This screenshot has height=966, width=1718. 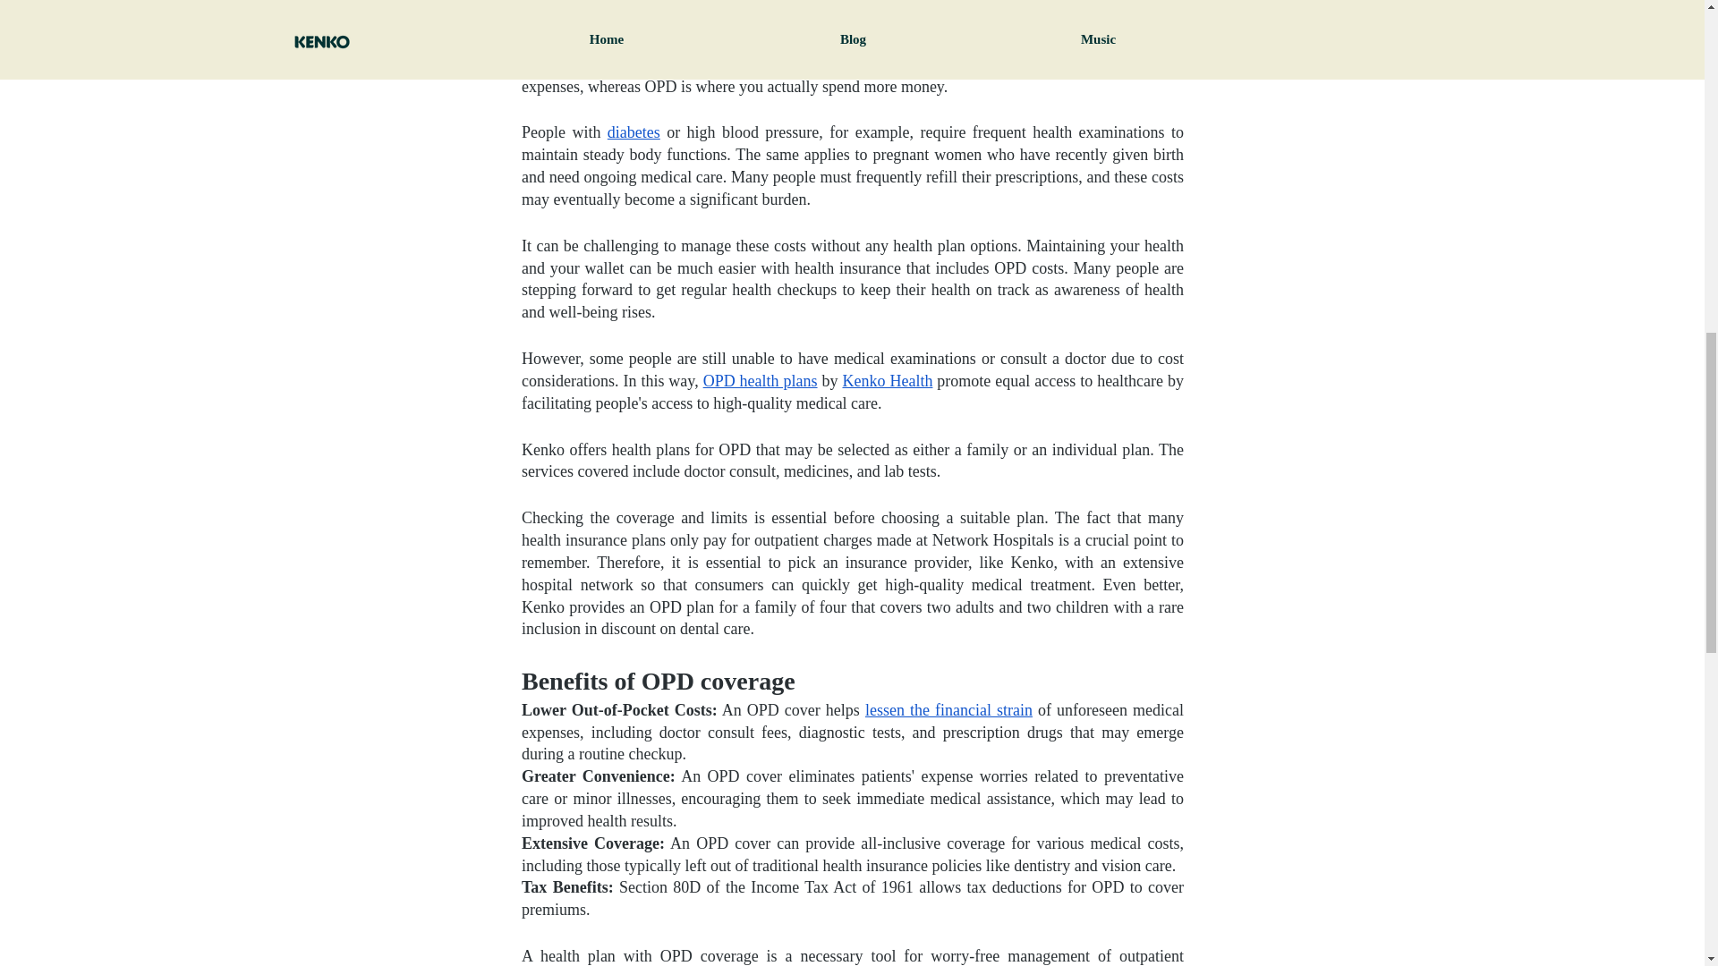 I want to click on Kenko Health, so click(x=887, y=381).